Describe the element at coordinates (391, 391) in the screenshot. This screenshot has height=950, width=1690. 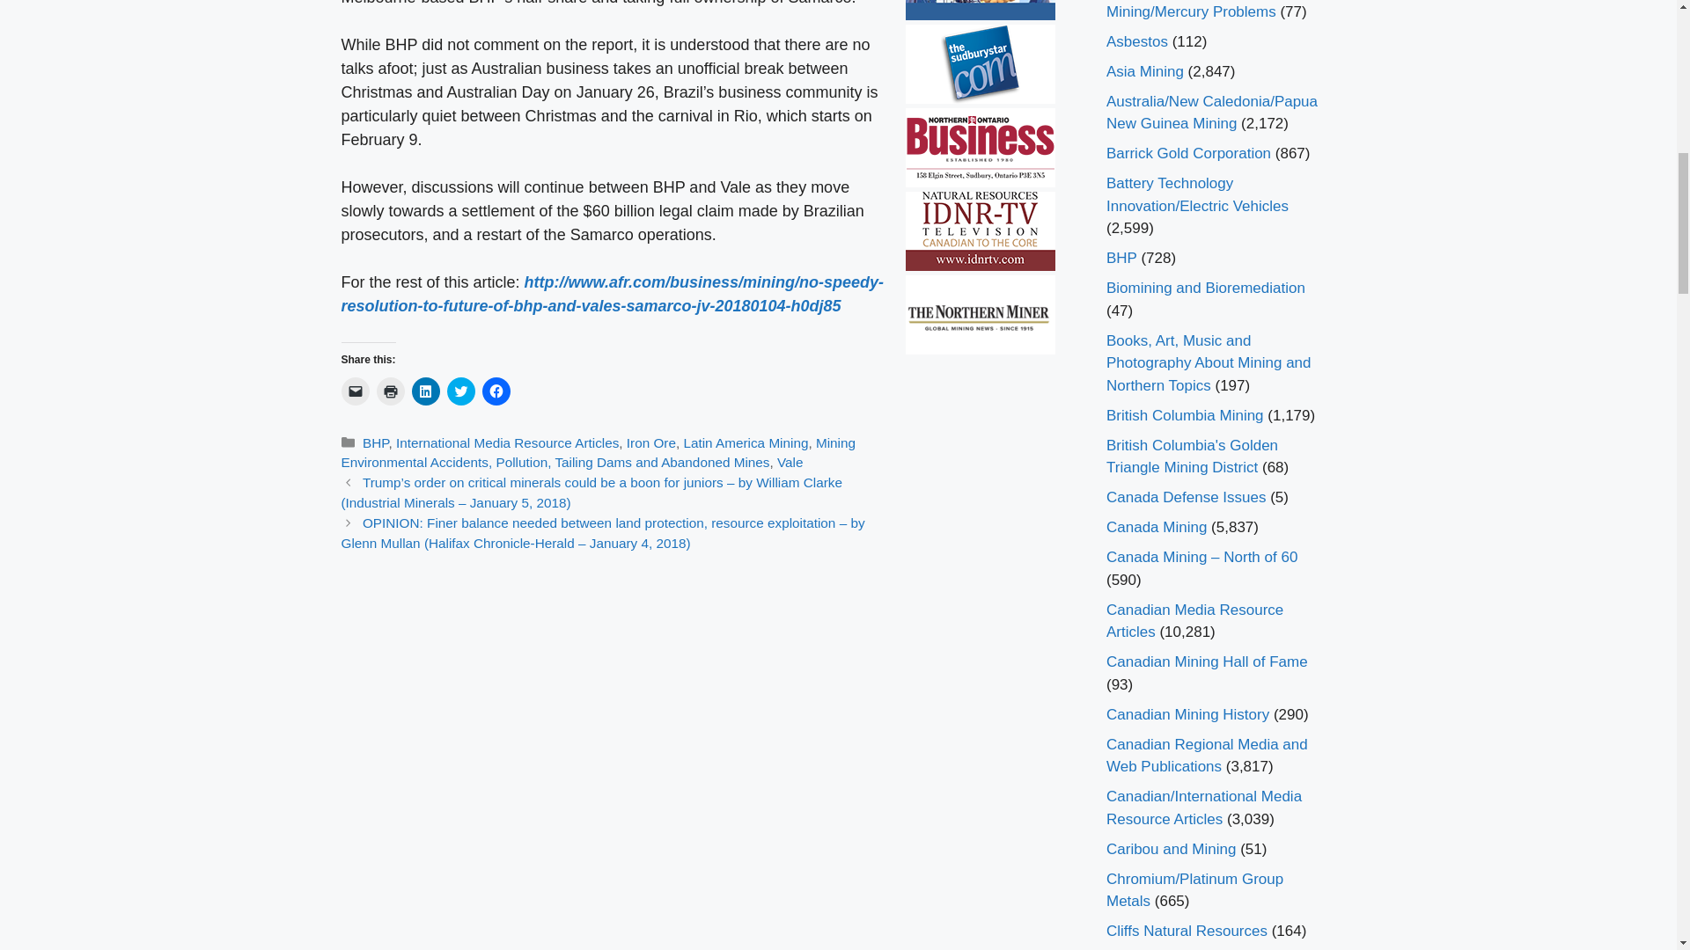
I see `Click to print` at that location.